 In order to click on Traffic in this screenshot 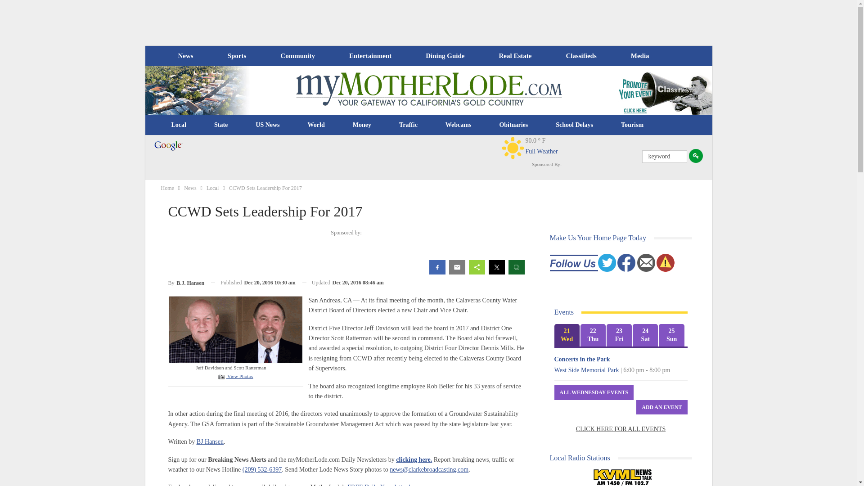, I will do `click(408, 125)`.